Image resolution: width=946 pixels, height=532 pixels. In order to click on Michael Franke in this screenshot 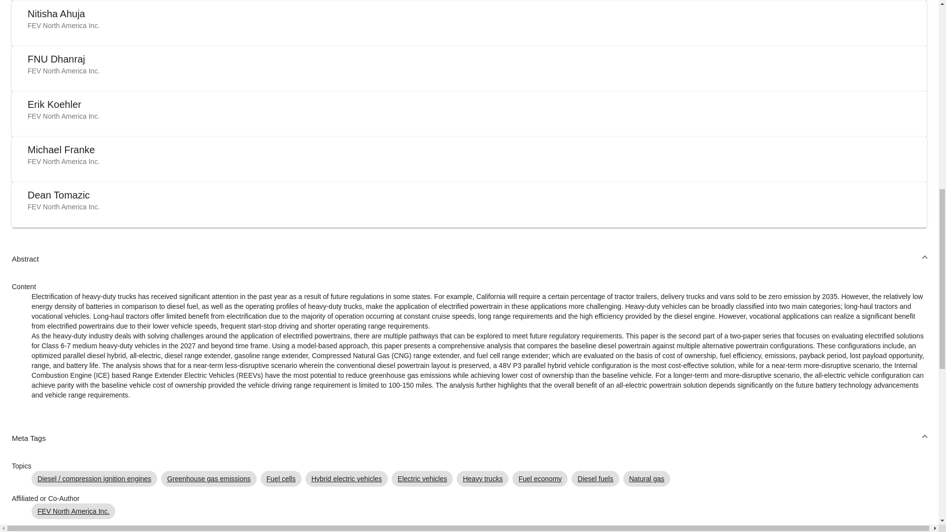, I will do `click(61, 150)`.